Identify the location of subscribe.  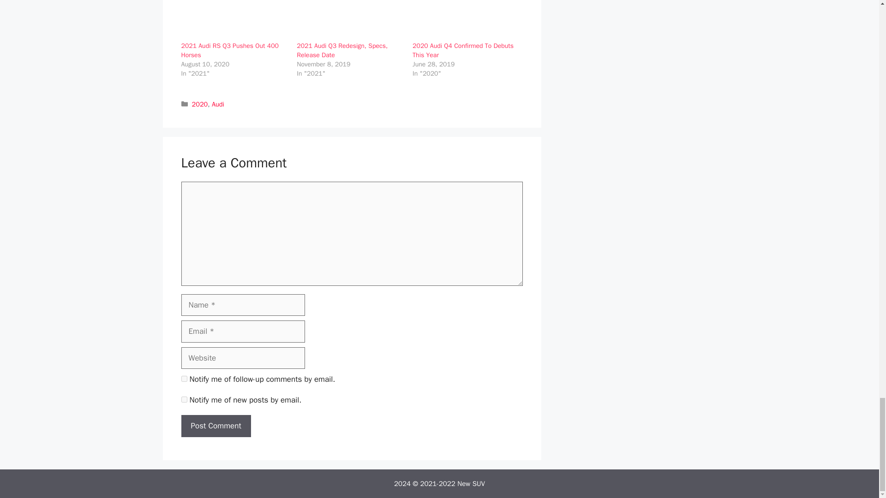
(184, 399).